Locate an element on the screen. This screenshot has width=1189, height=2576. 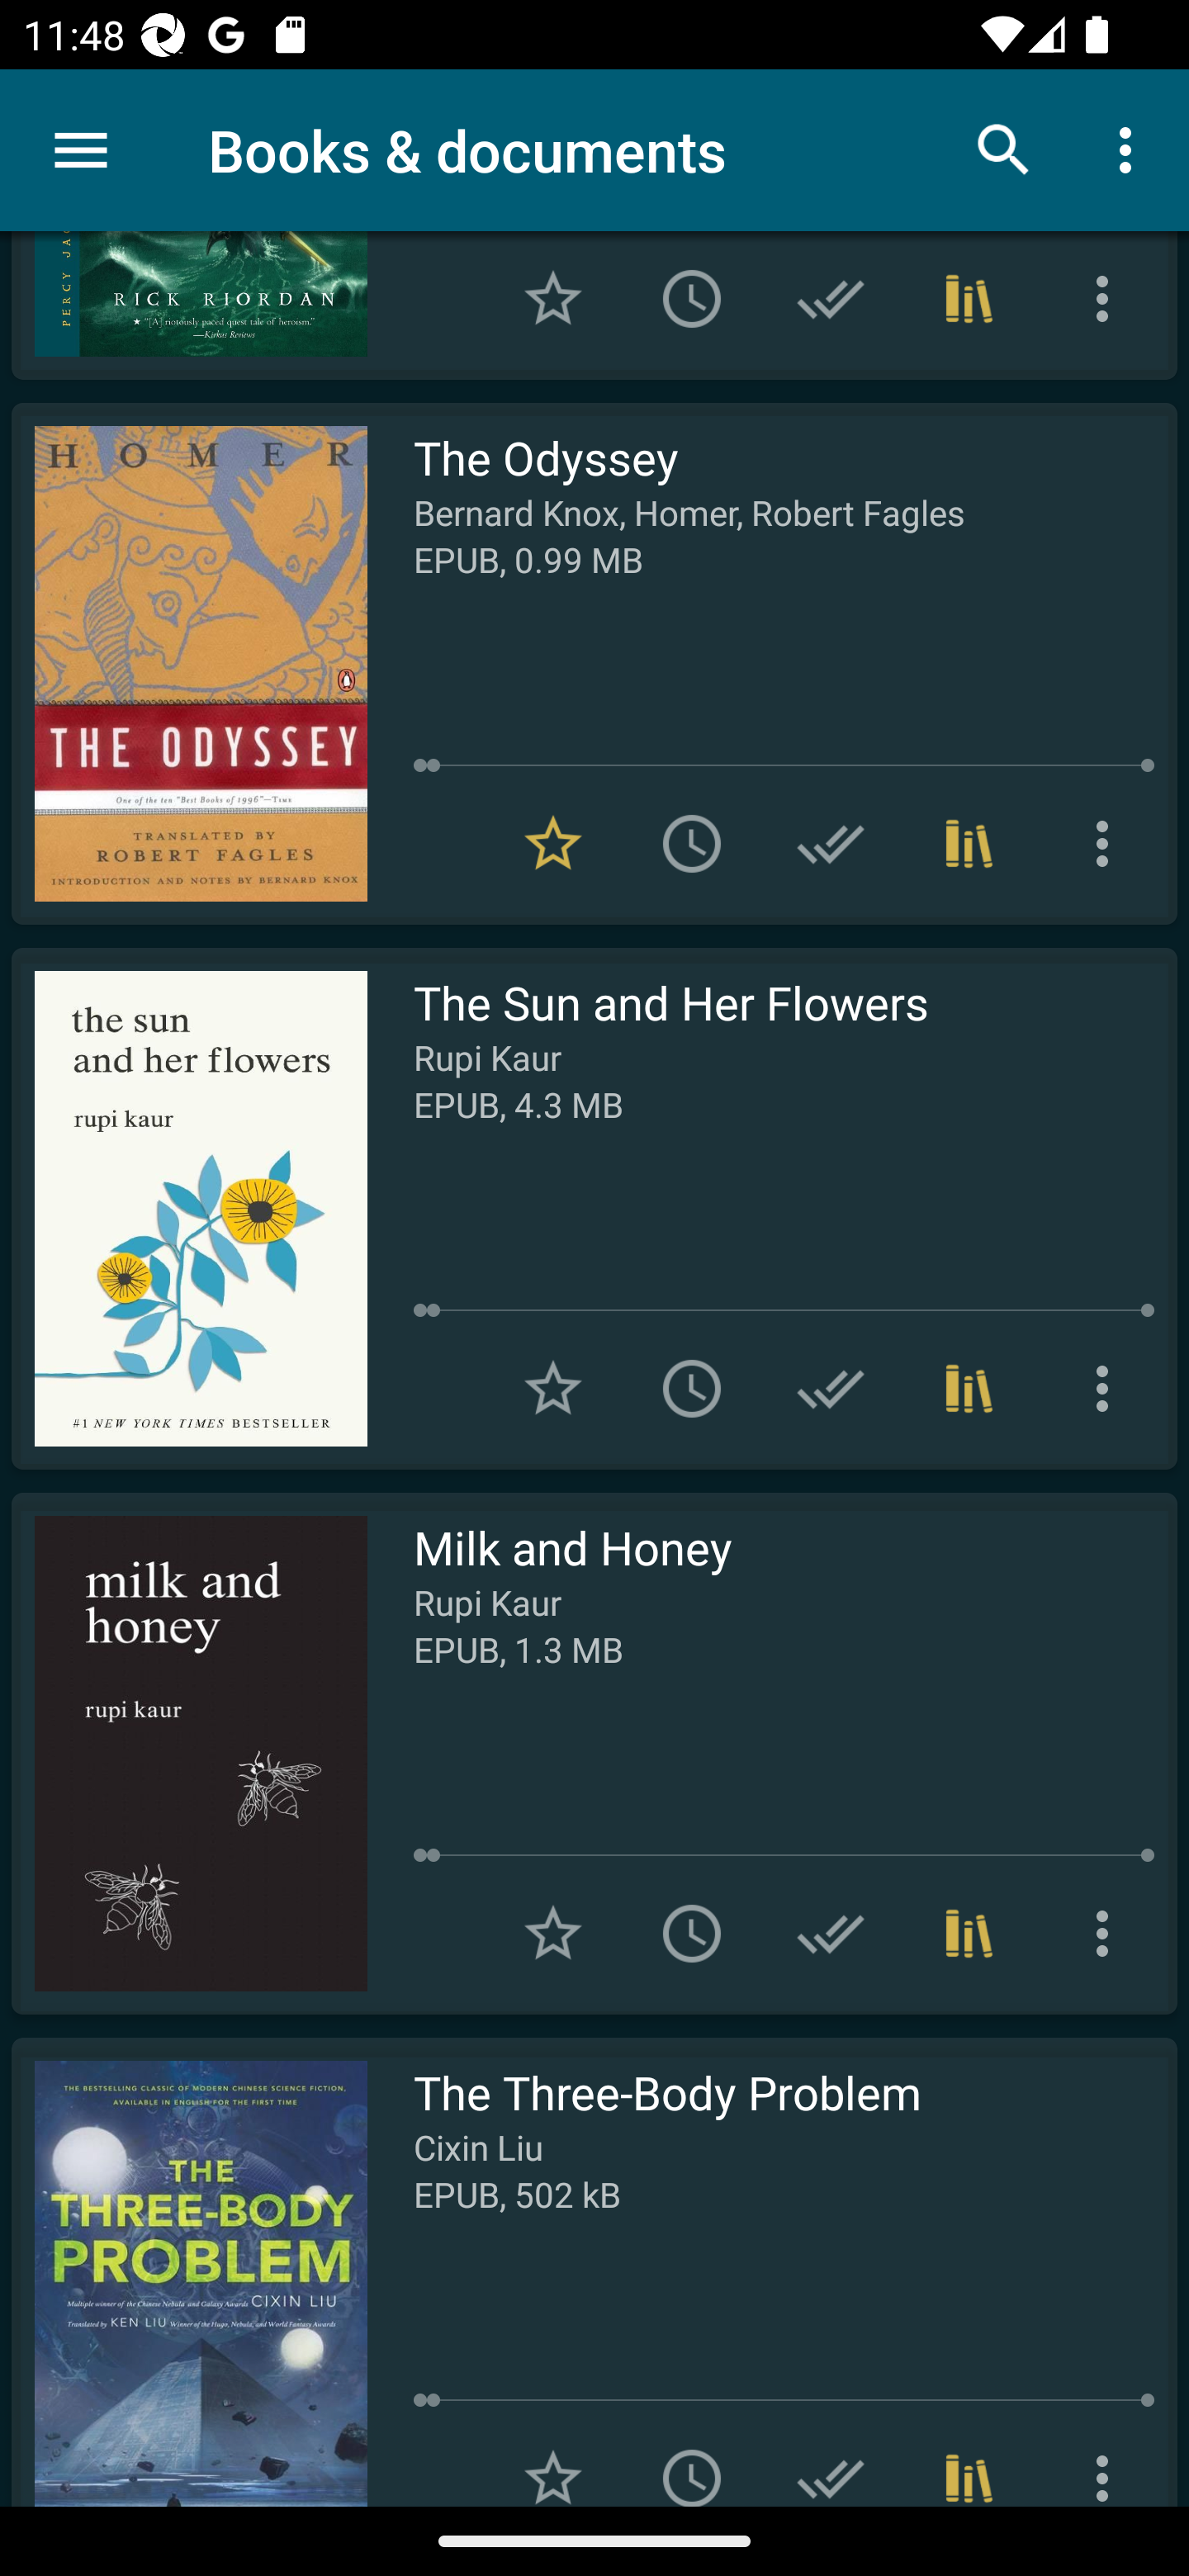
Read The Sun and Her Flowers is located at coordinates (189, 1209).